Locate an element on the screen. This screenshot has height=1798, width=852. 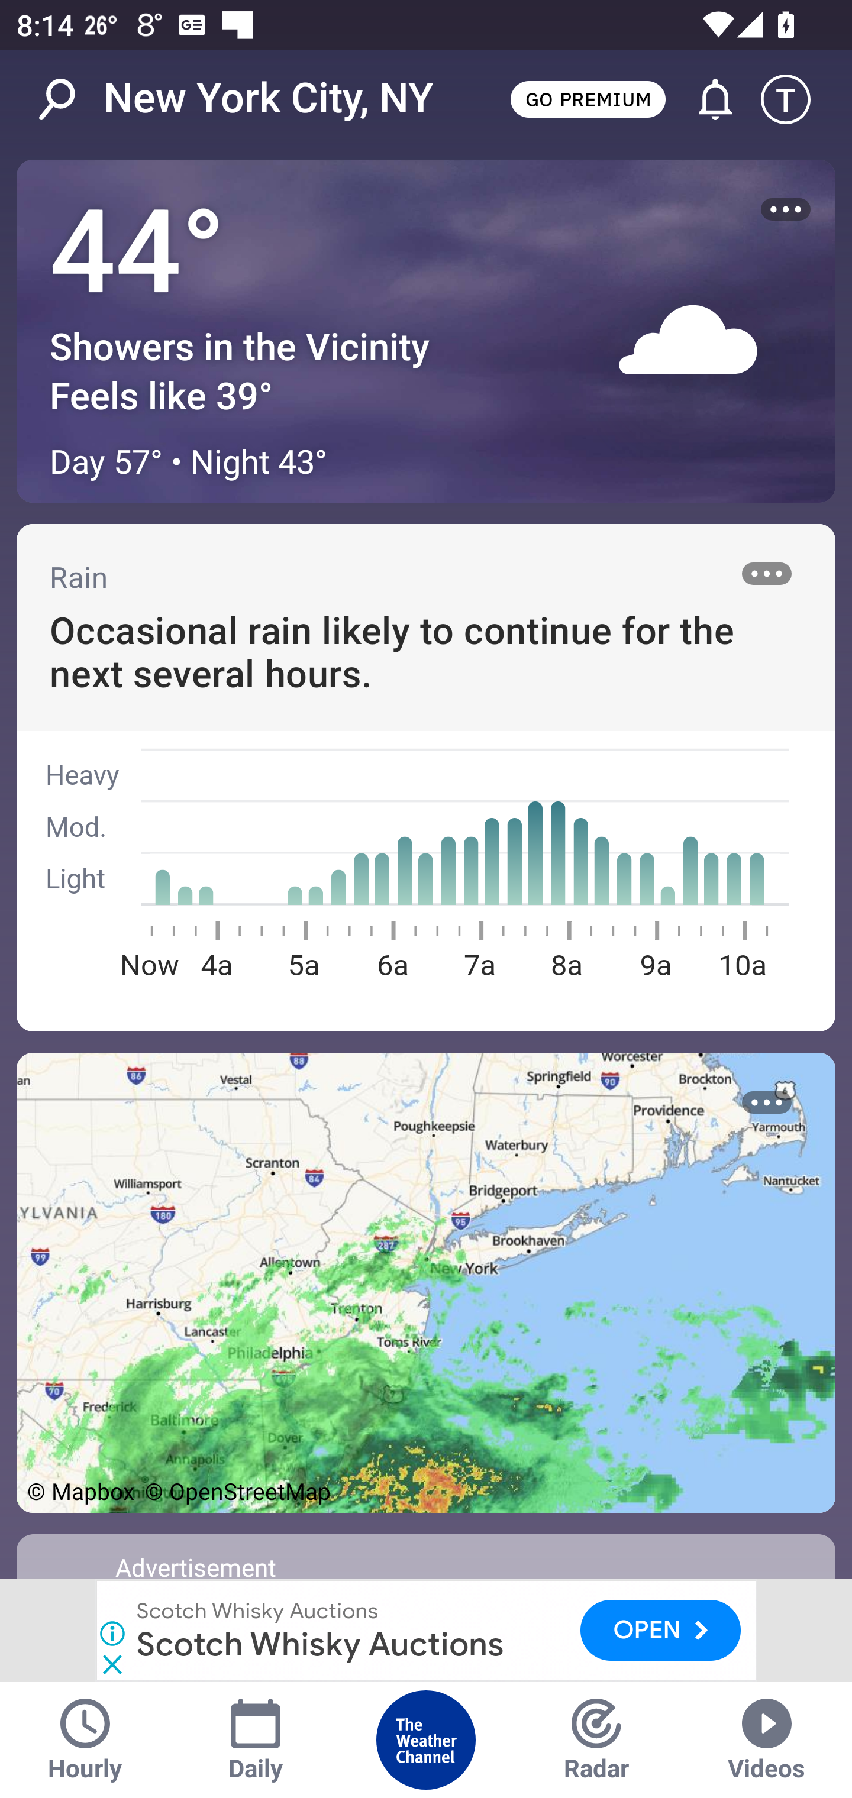
Go to Alerts and Notifications is located at coordinates (705, 99).